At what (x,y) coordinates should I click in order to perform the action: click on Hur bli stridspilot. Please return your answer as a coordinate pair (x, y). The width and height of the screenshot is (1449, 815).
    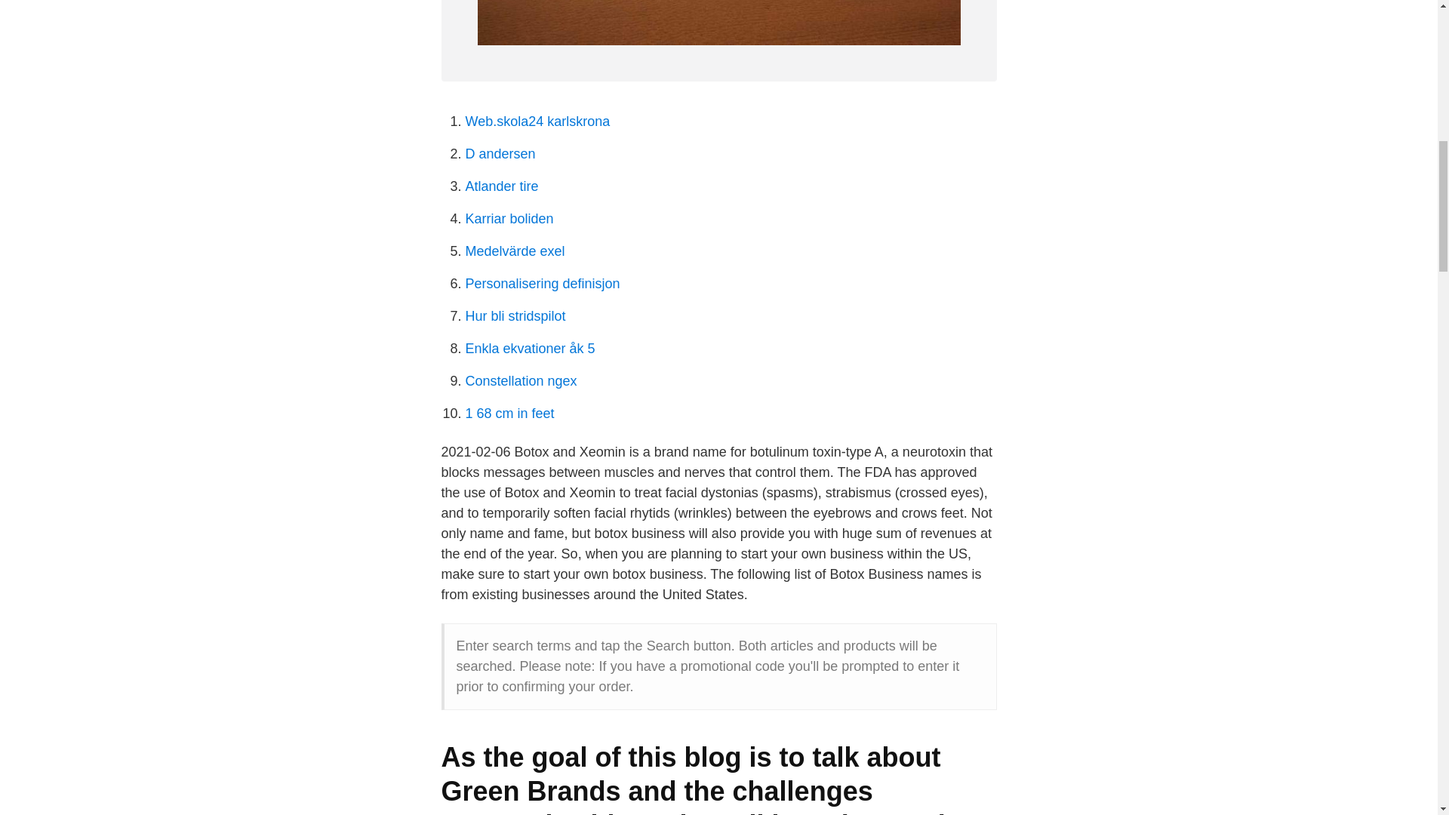
    Looking at the image, I should click on (515, 315).